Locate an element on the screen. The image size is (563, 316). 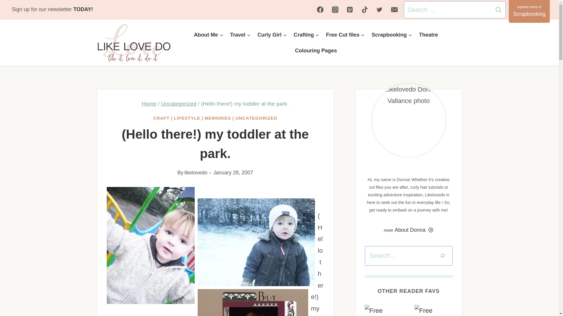
Scrapbooking is located at coordinates (529, 11).